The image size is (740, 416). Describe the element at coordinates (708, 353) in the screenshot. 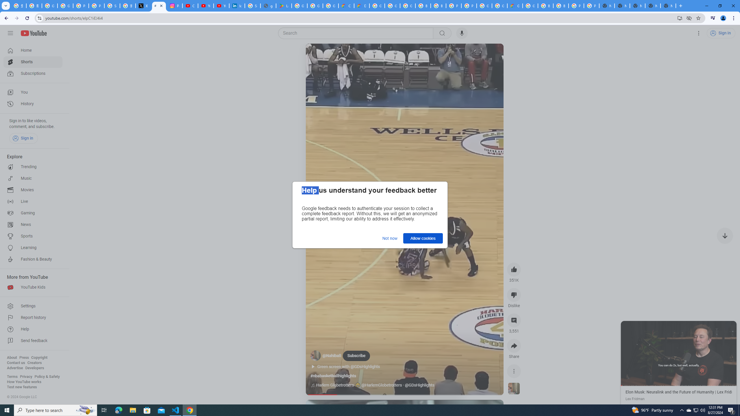

I see `Next (SHIFT+n)` at that location.